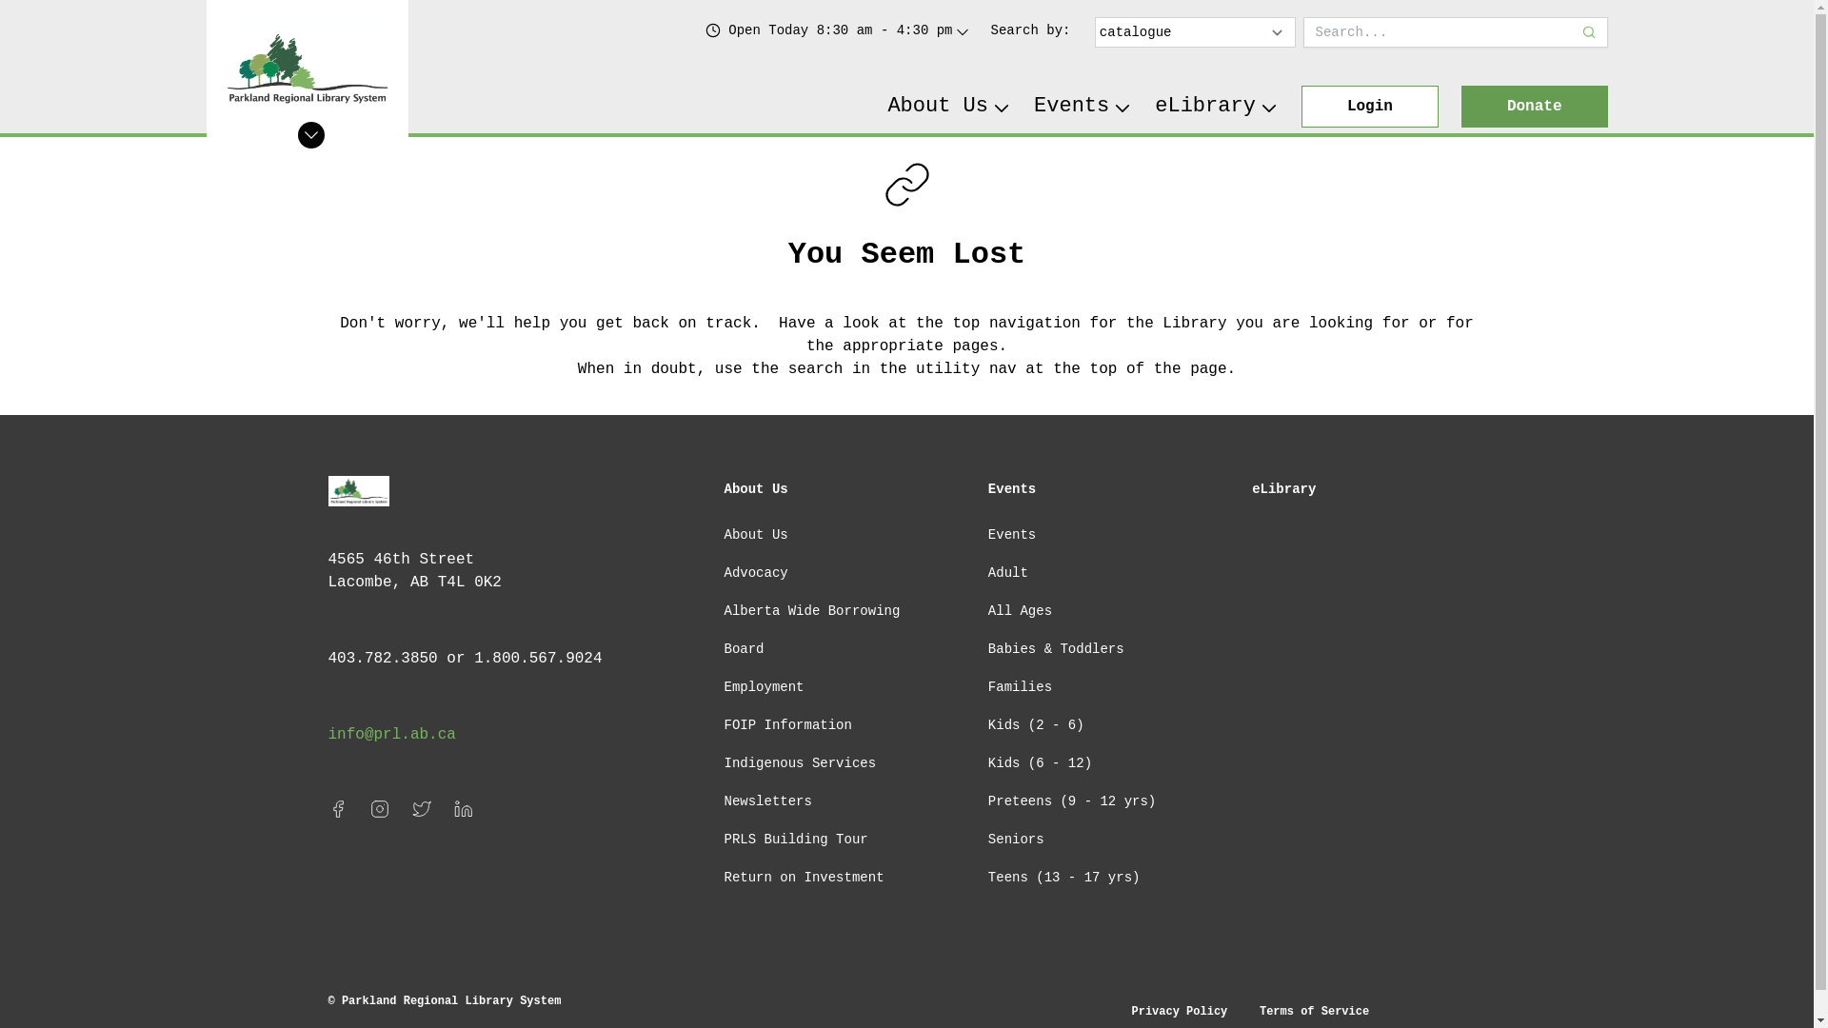 The image size is (1828, 1028). What do you see at coordinates (391, 735) in the screenshot?
I see `info@prl.ab.ca` at bounding box center [391, 735].